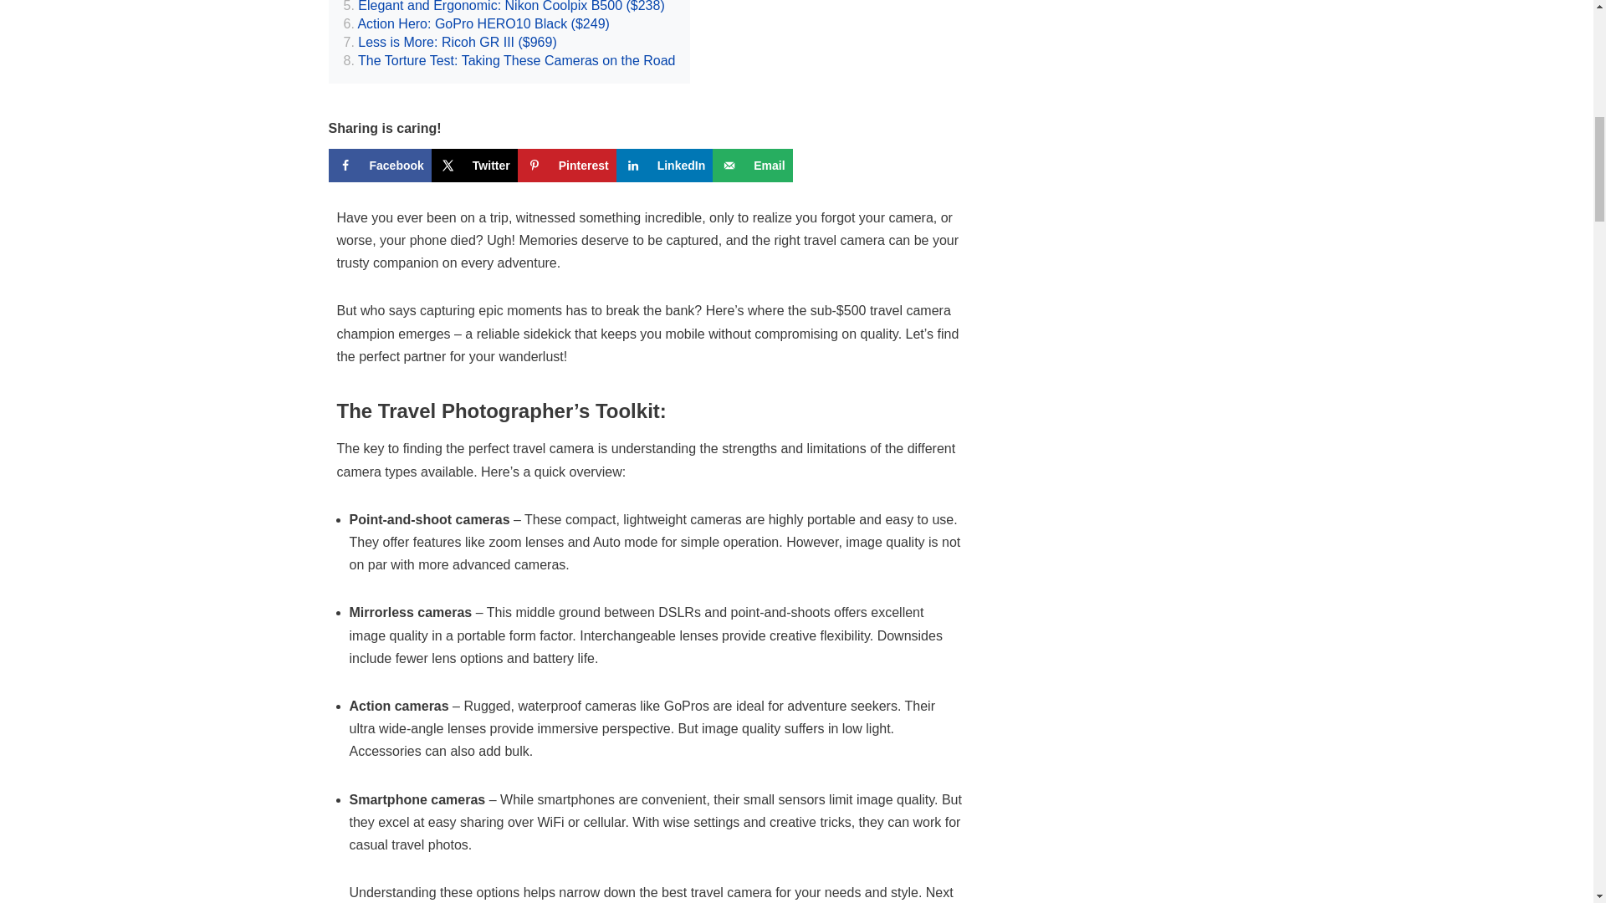  Describe the element at coordinates (378, 166) in the screenshot. I see `Share on Facebook` at that location.